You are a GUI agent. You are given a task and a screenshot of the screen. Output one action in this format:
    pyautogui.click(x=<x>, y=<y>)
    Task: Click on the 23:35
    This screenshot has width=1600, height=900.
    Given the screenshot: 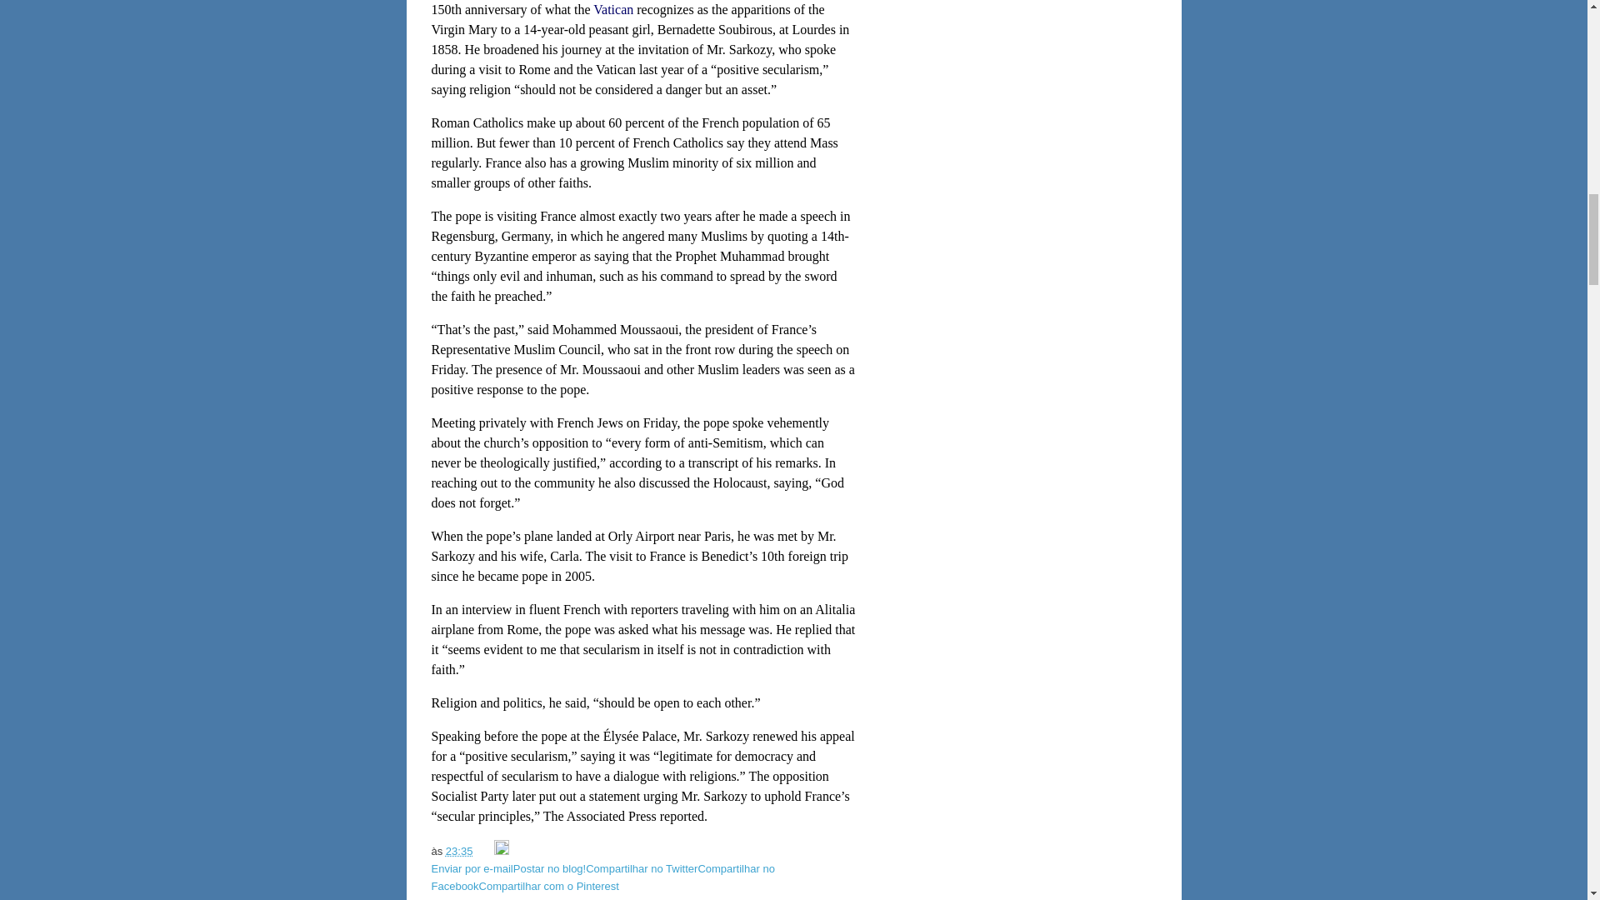 What is the action you would take?
    pyautogui.click(x=460, y=852)
    